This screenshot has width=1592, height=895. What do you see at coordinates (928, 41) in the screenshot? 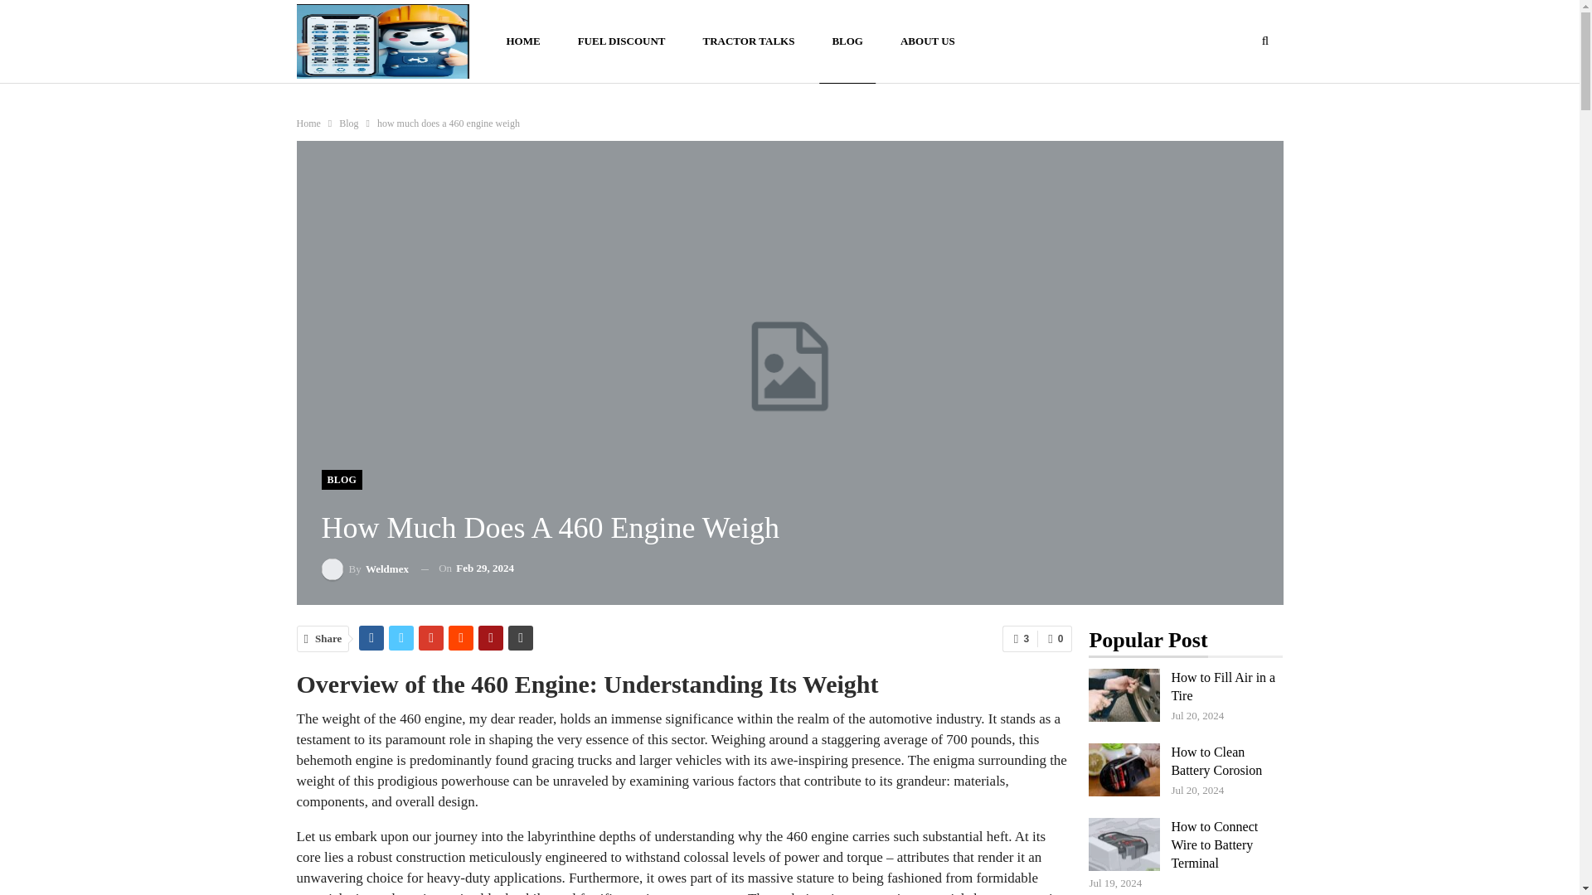
I see `ABOUT US` at bounding box center [928, 41].